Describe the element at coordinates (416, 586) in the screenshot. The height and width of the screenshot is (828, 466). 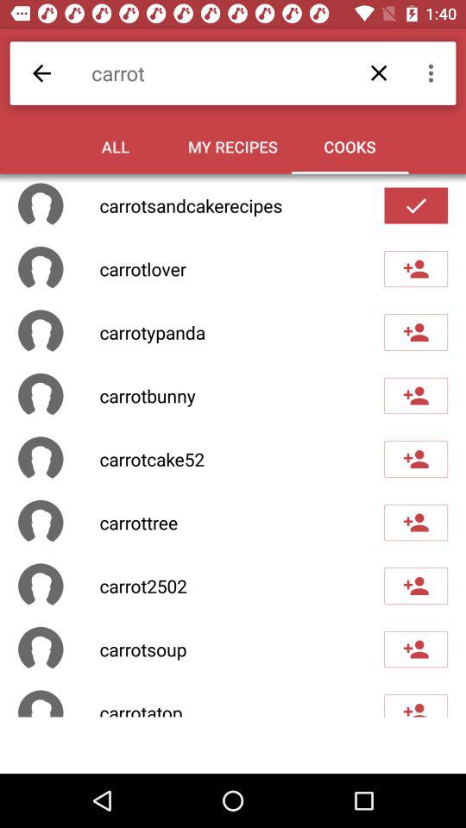
I see `select the sixth add friend icon` at that location.